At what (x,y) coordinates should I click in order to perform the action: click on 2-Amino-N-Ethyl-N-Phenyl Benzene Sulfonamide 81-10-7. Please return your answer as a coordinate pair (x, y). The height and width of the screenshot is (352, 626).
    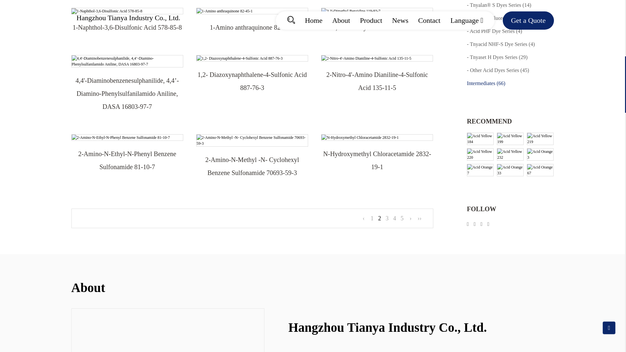
    Looking at the image, I should click on (127, 137).